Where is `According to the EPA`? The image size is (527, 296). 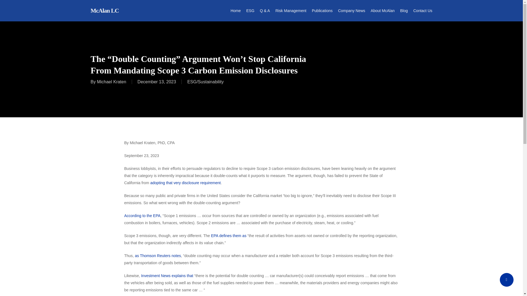 According to the EPA is located at coordinates (142, 215).